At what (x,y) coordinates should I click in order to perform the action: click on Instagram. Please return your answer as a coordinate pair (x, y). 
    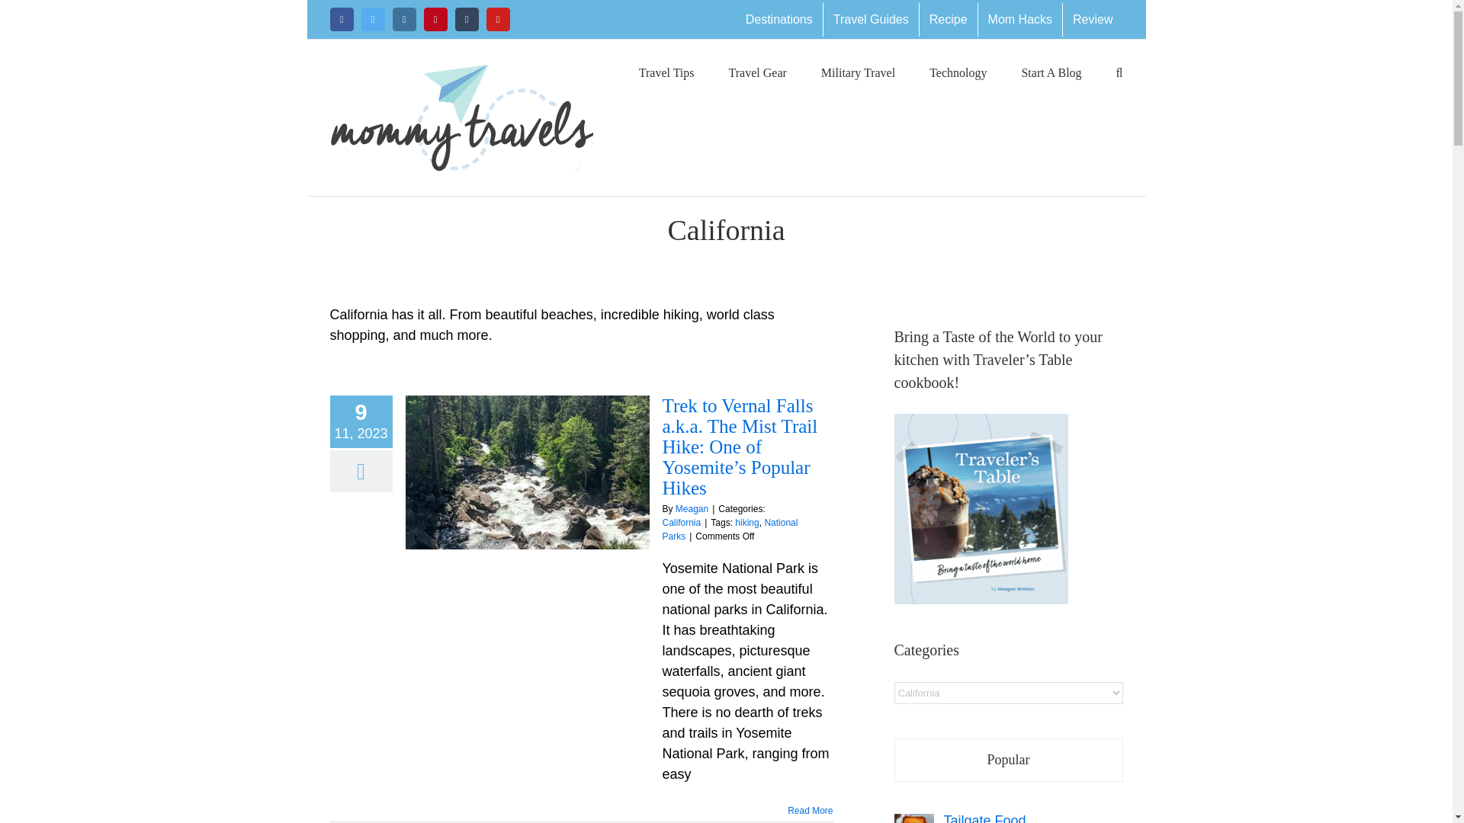
    Looking at the image, I should click on (404, 19).